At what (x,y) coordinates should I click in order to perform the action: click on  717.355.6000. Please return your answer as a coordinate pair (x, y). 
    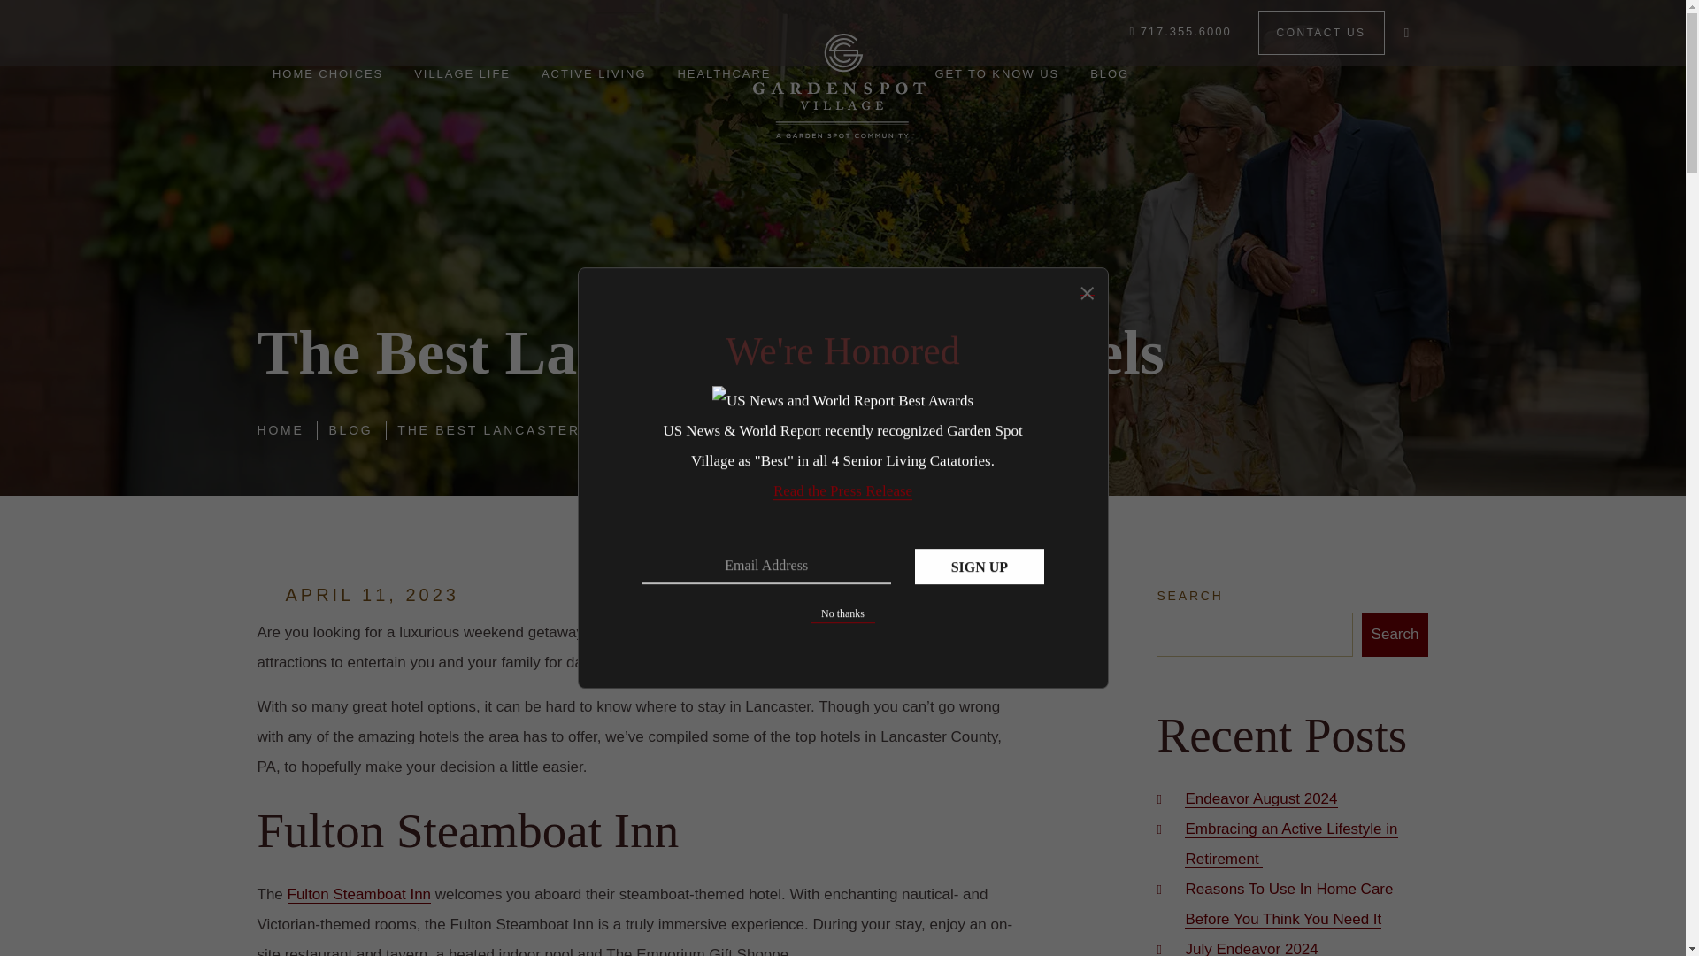
    Looking at the image, I should click on (1180, 32).